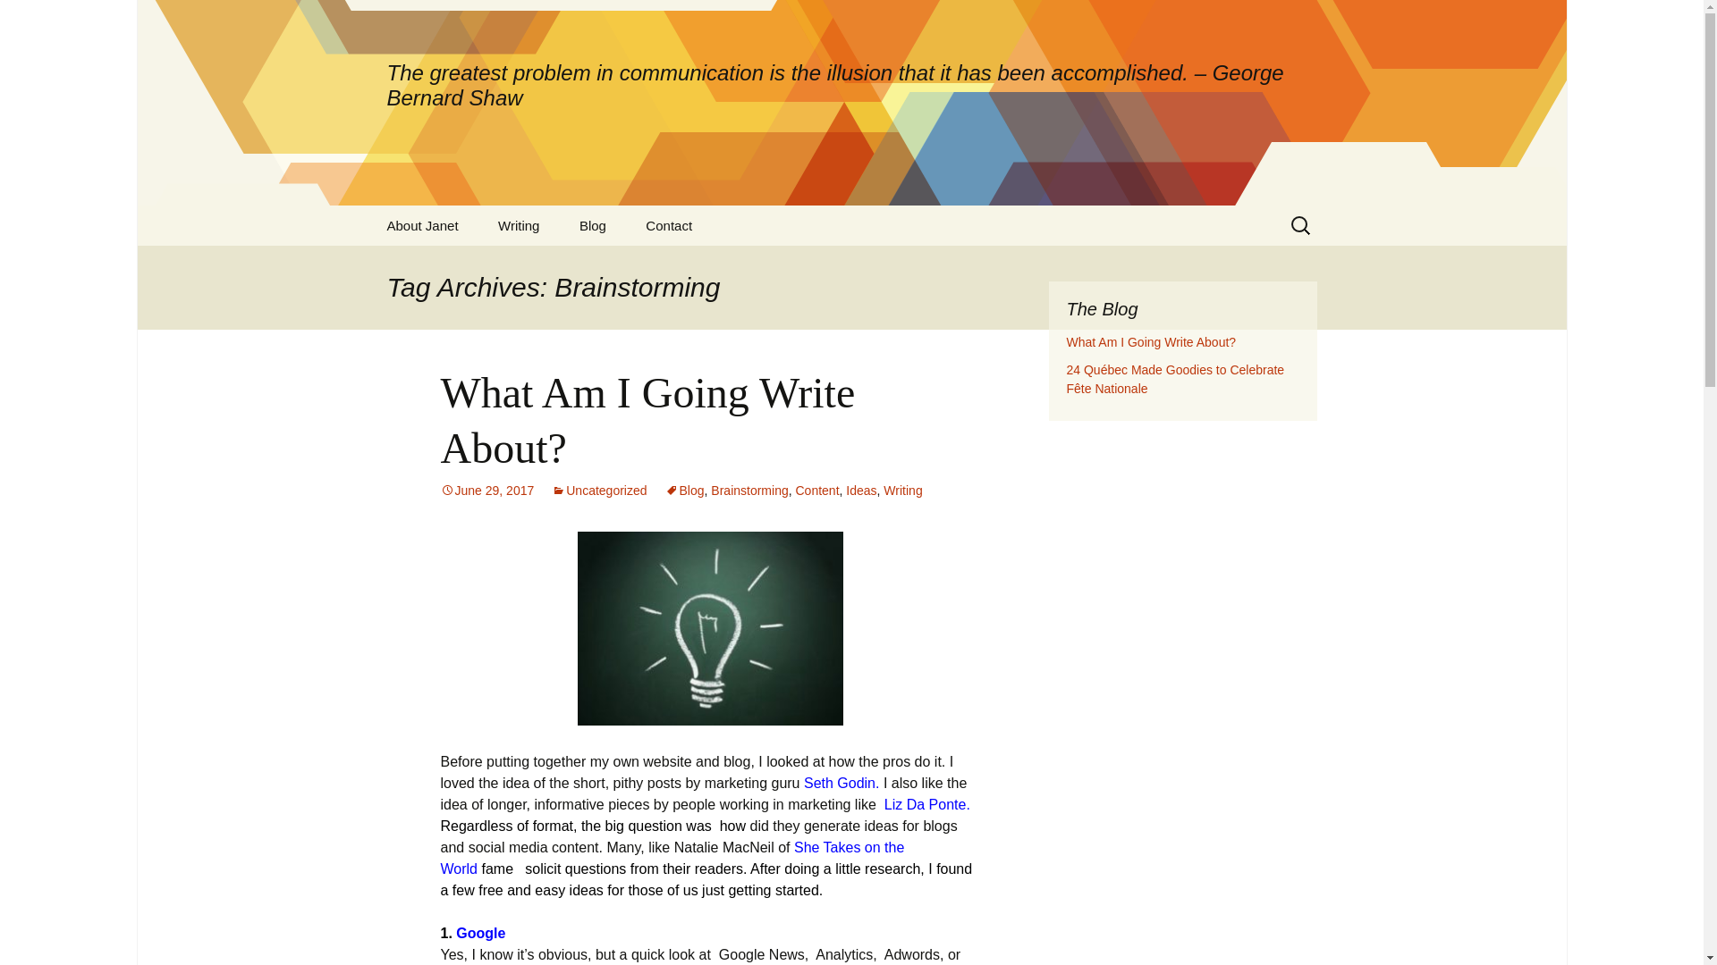 The image size is (1717, 965). What do you see at coordinates (749, 491) in the screenshot?
I see `Brainstorming` at bounding box center [749, 491].